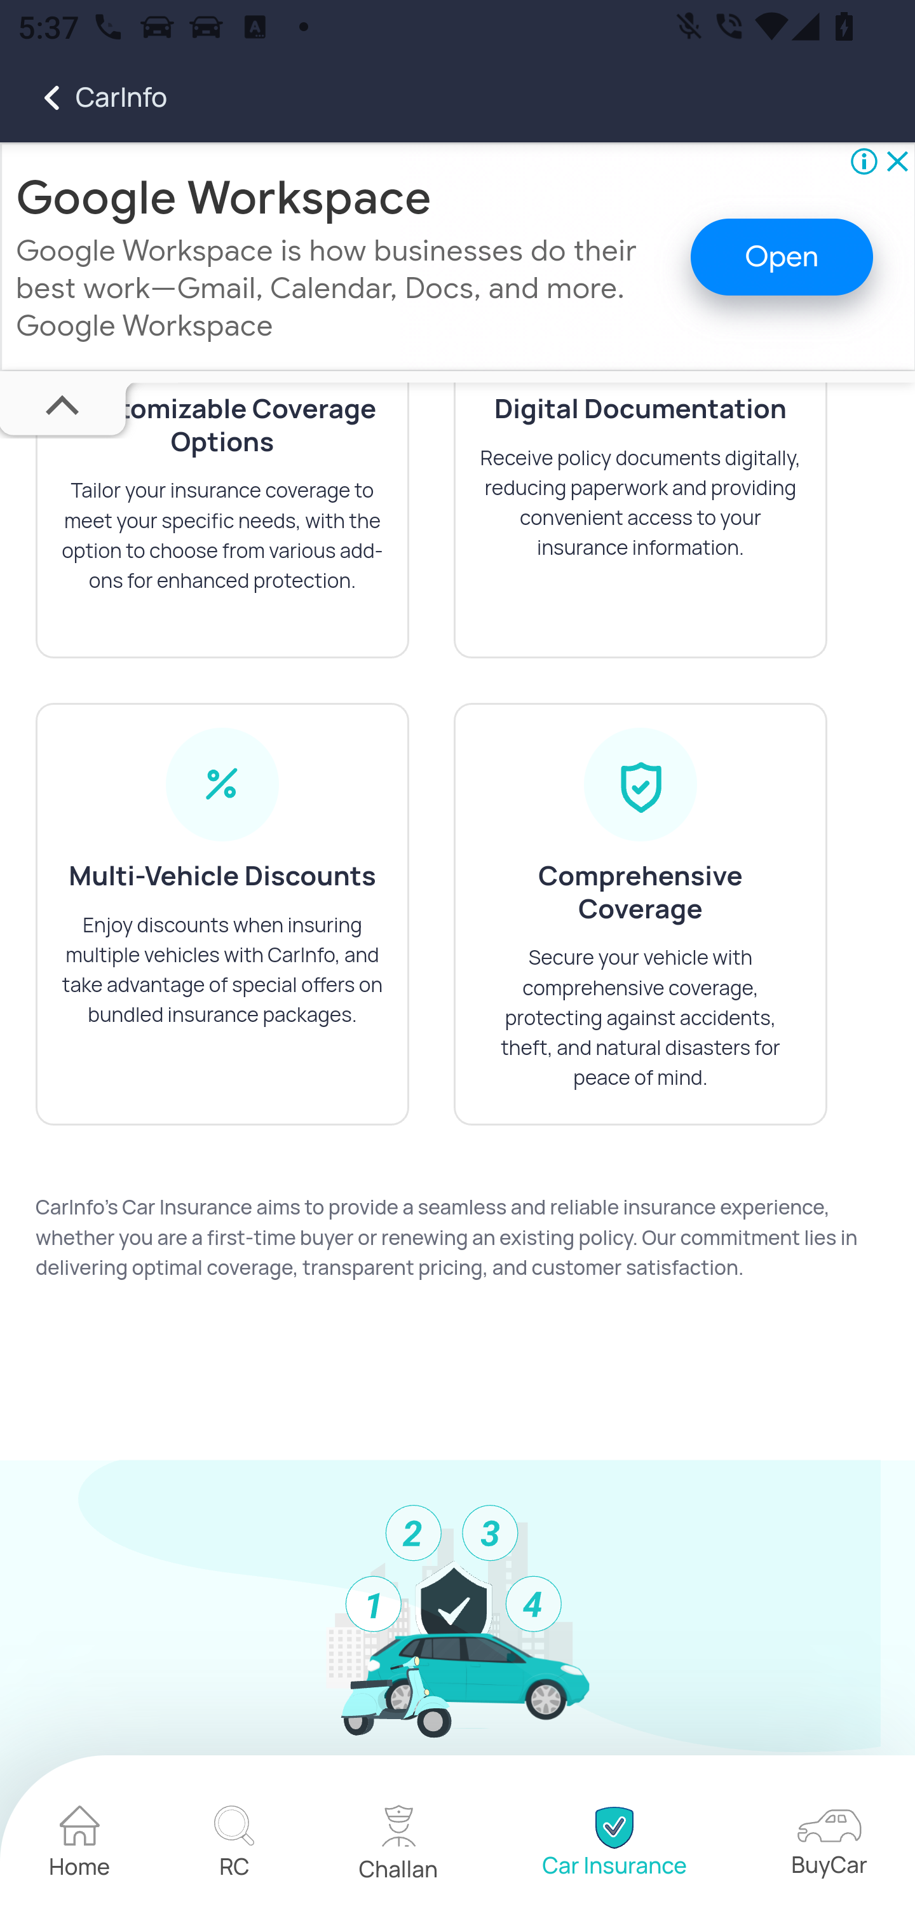 The image size is (915, 1932). Describe the element at coordinates (399, 1846) in the screenshot. I see `home Challan home Challan` at that location.